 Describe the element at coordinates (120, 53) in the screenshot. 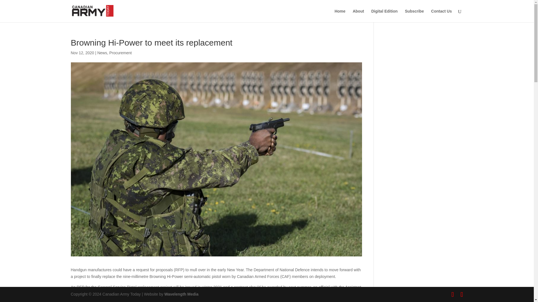

I see `Procurement` at that location.